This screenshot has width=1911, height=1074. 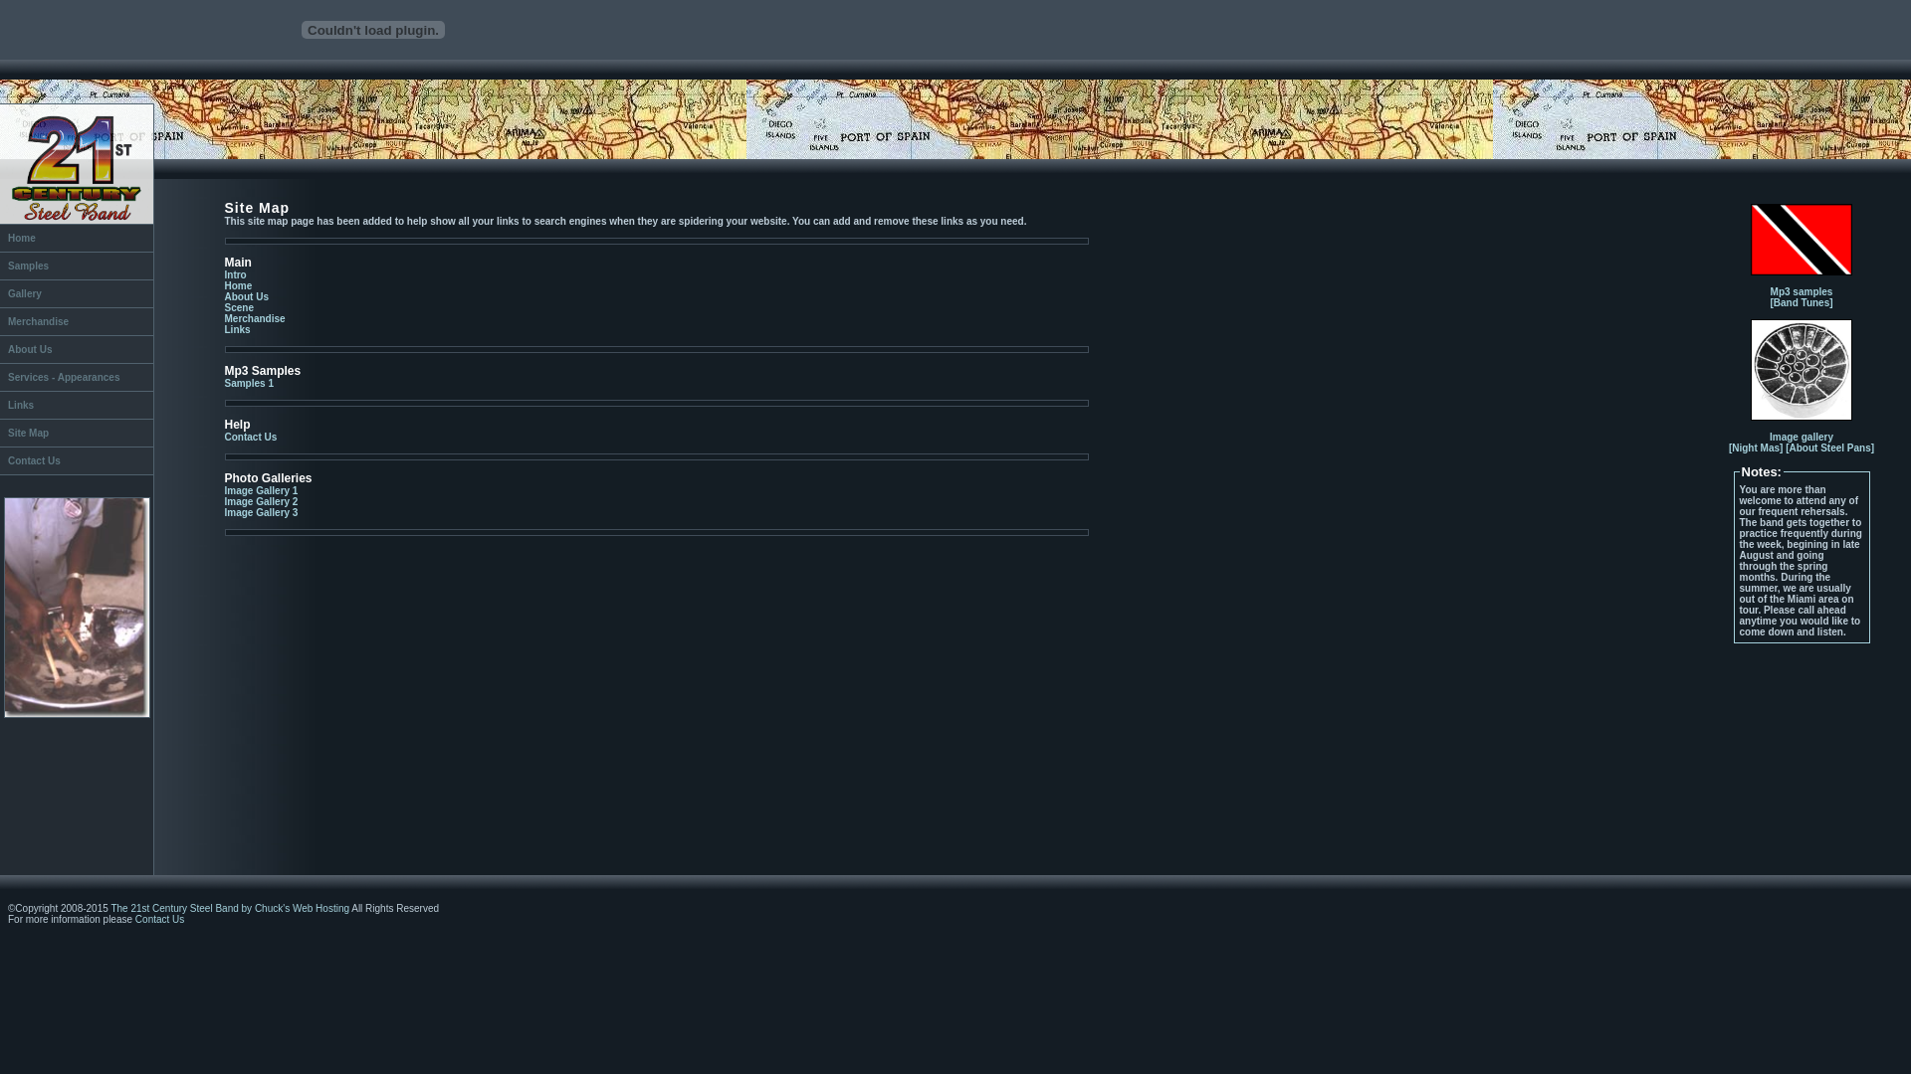 I want to click on [Band Tunes], so click(x=1802, y=302).